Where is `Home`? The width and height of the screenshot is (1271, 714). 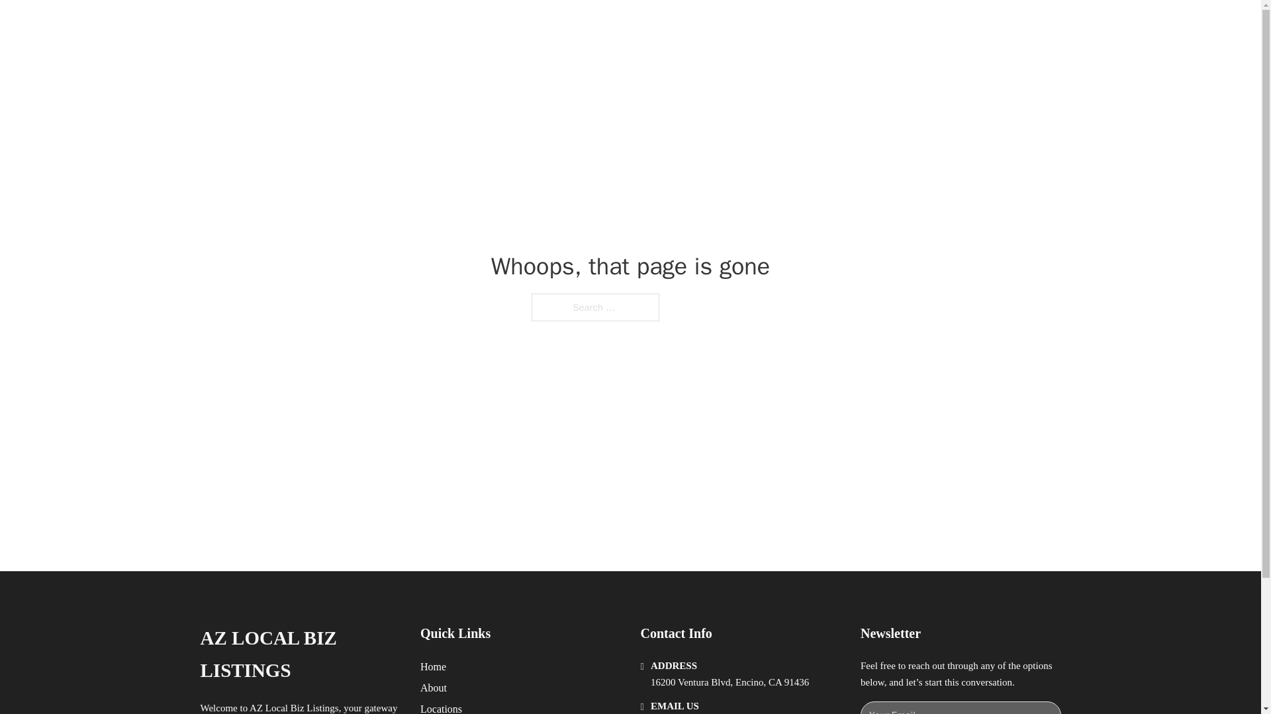 Home is located at coordinates (433, 666).